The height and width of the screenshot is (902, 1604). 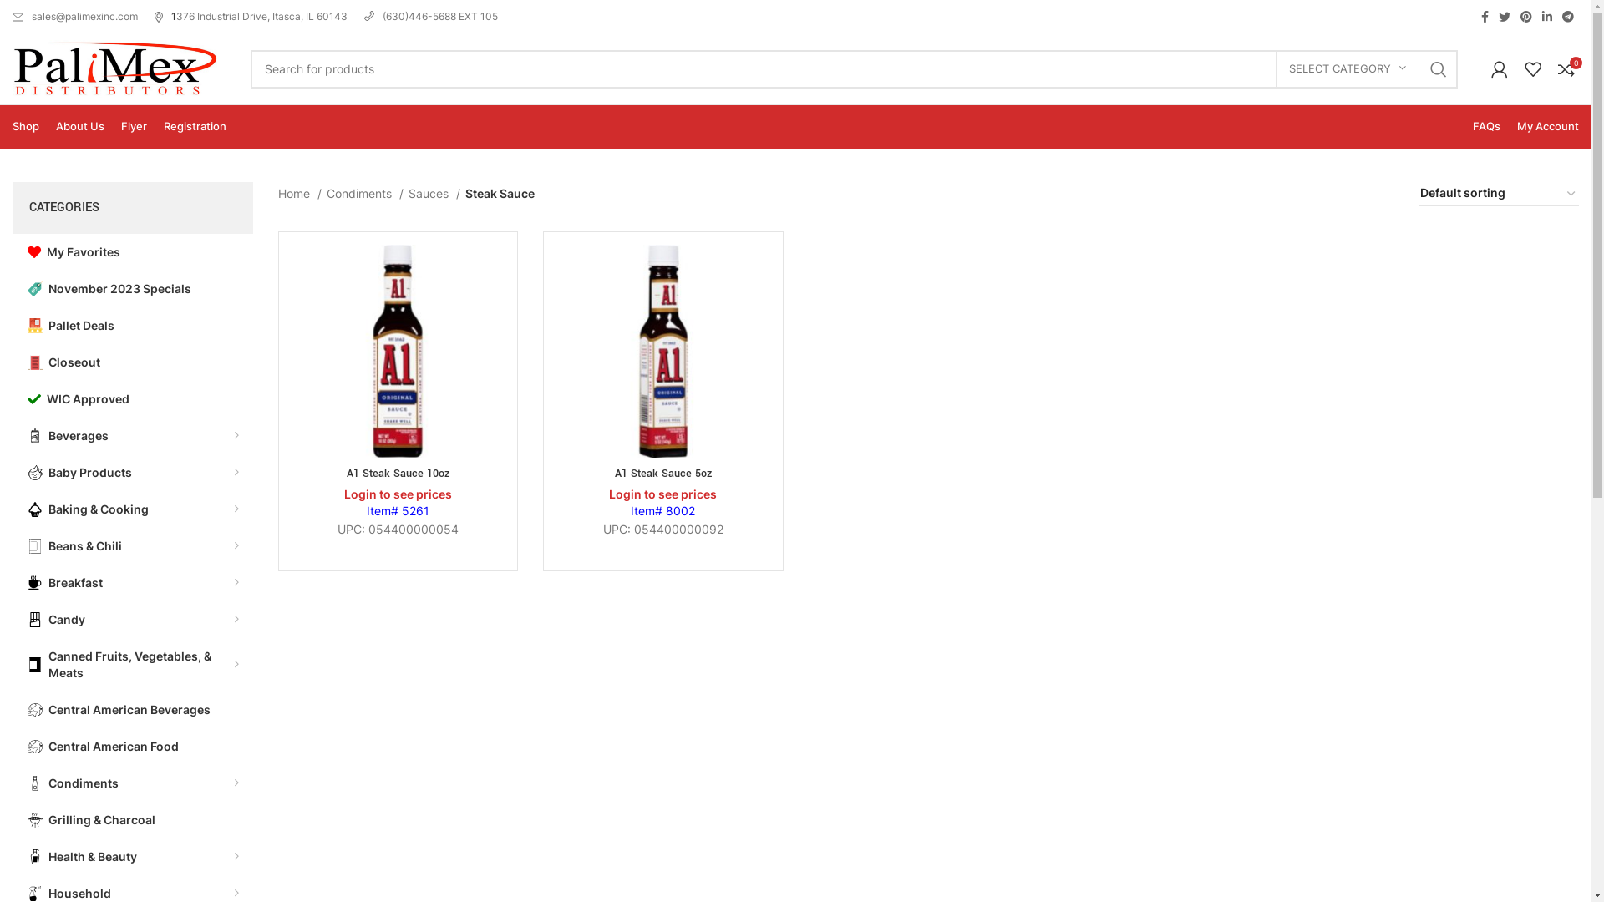 What do you see at coordinates (663, 494) in the screenshot?
I see `Login to see prices` at bounding box center [663, 494].